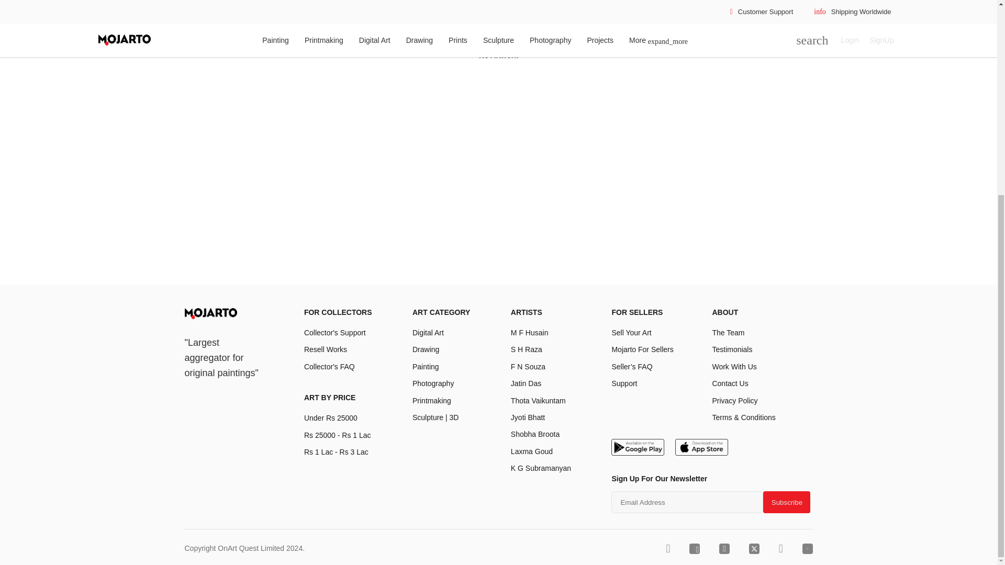  I want to click on Drawing, so click(426, 349).